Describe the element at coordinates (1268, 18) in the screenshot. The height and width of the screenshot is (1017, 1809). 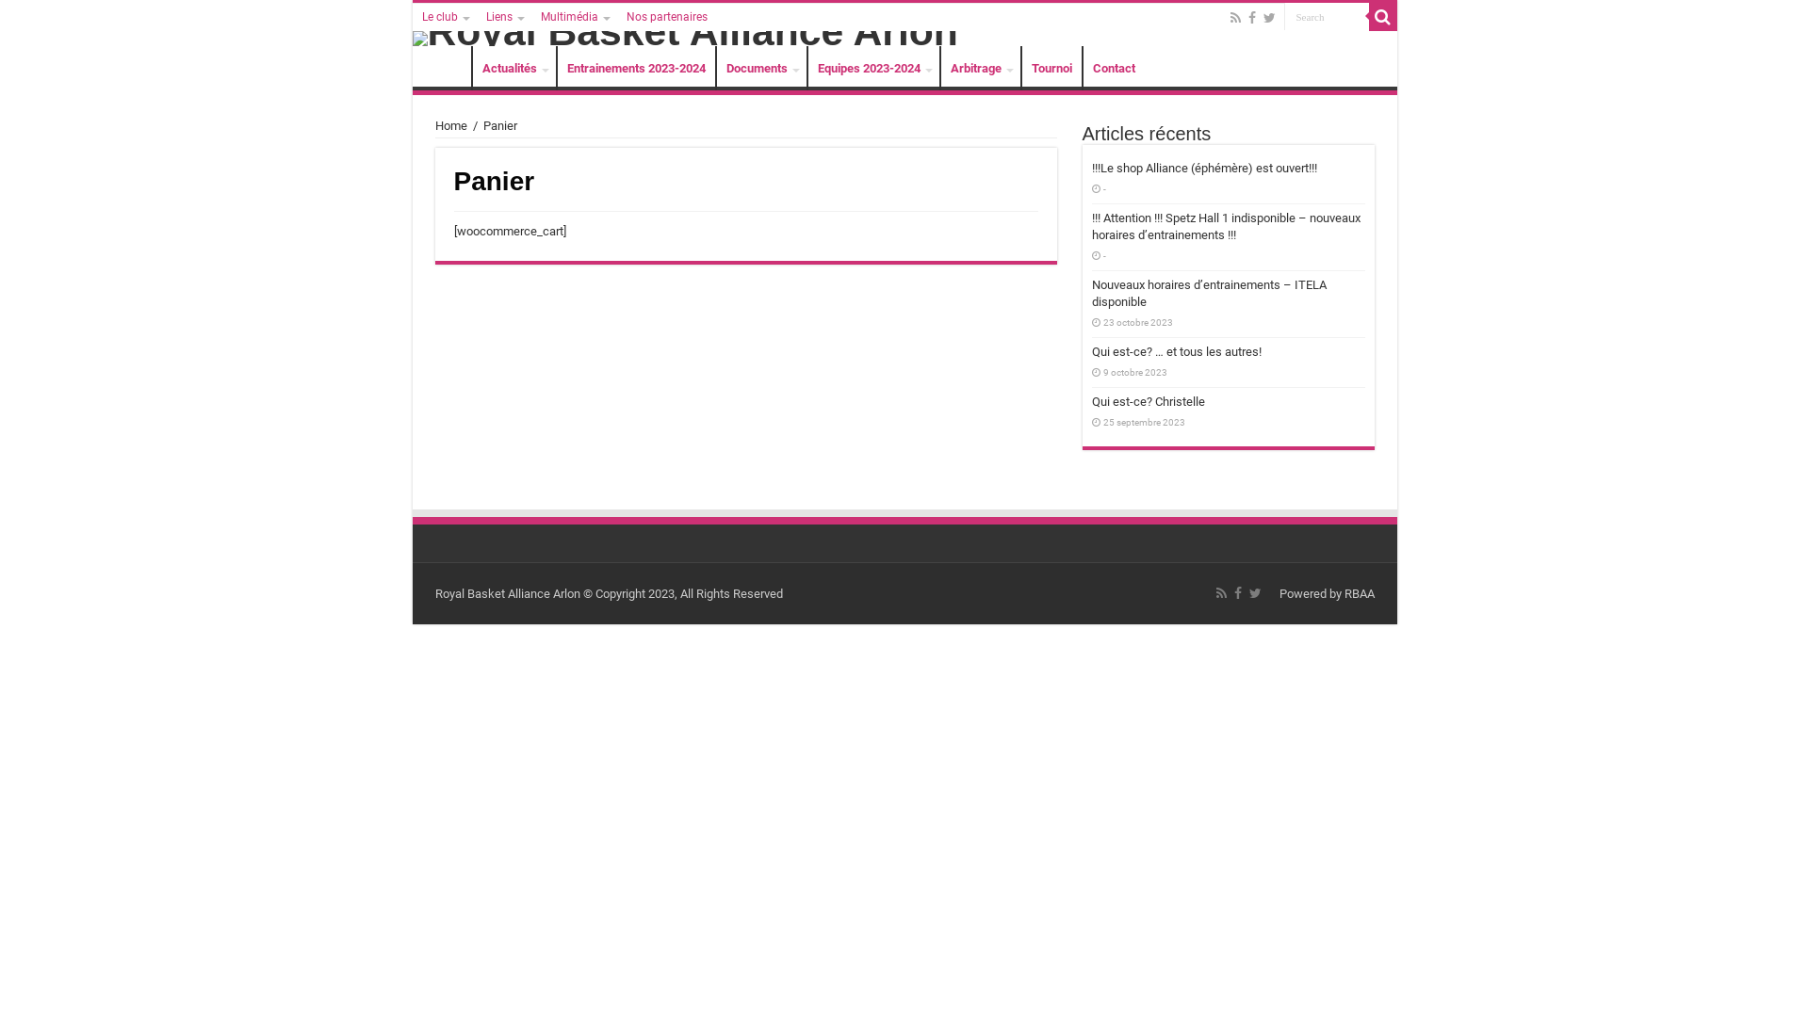
I see `Twitter` at that location.